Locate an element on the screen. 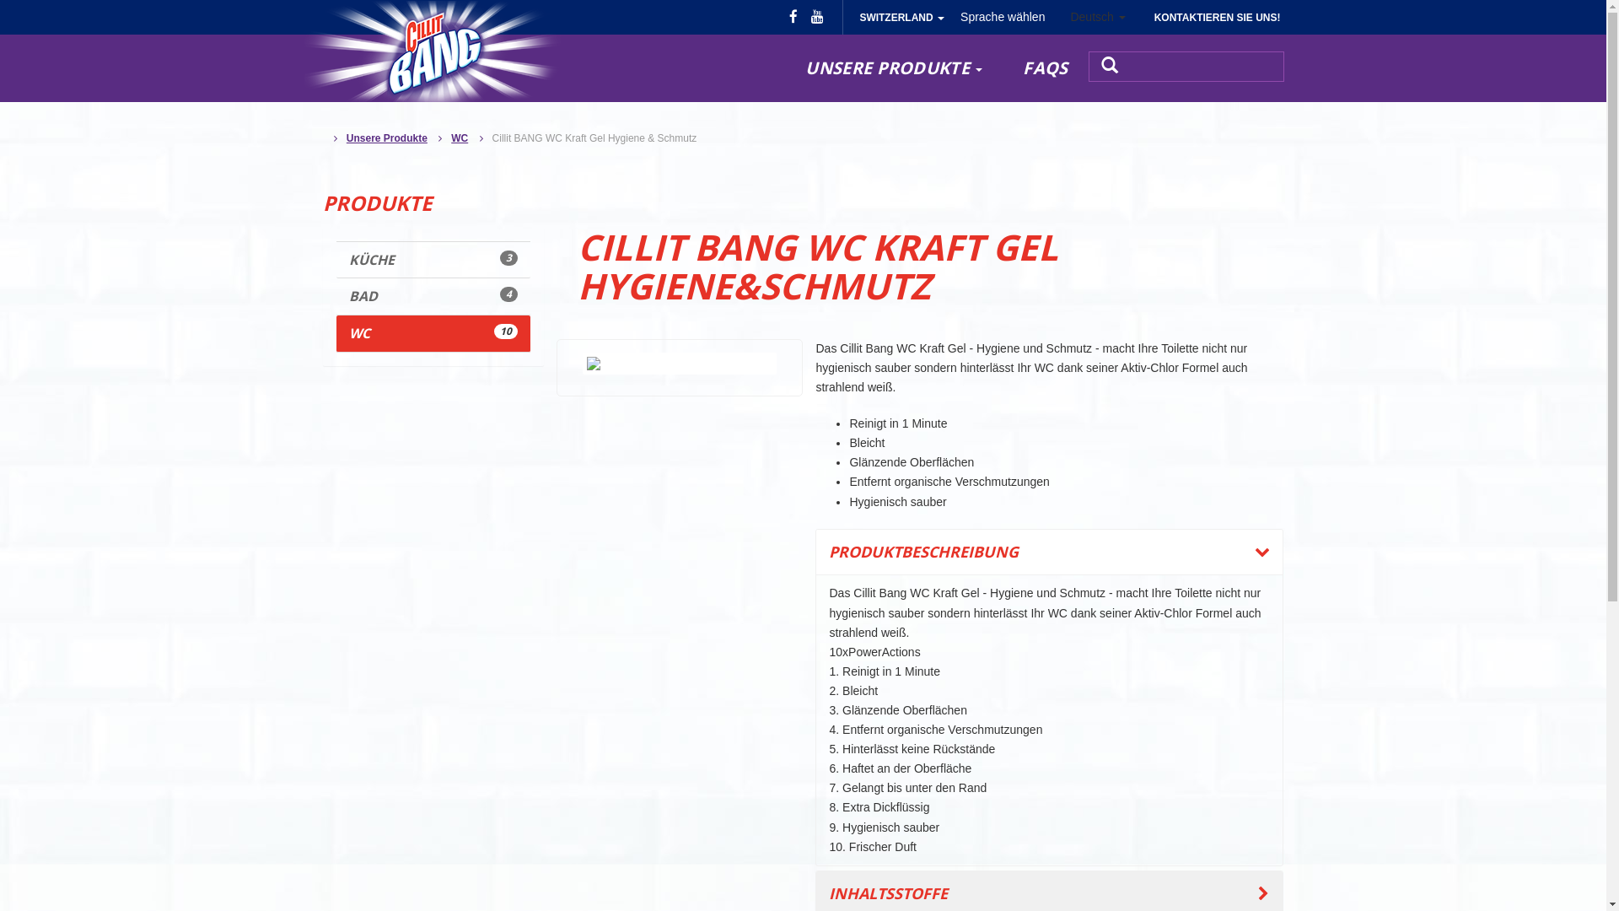 This screenshot has height=911, width=1619. WC
10 is located at coordinates (433, 334).